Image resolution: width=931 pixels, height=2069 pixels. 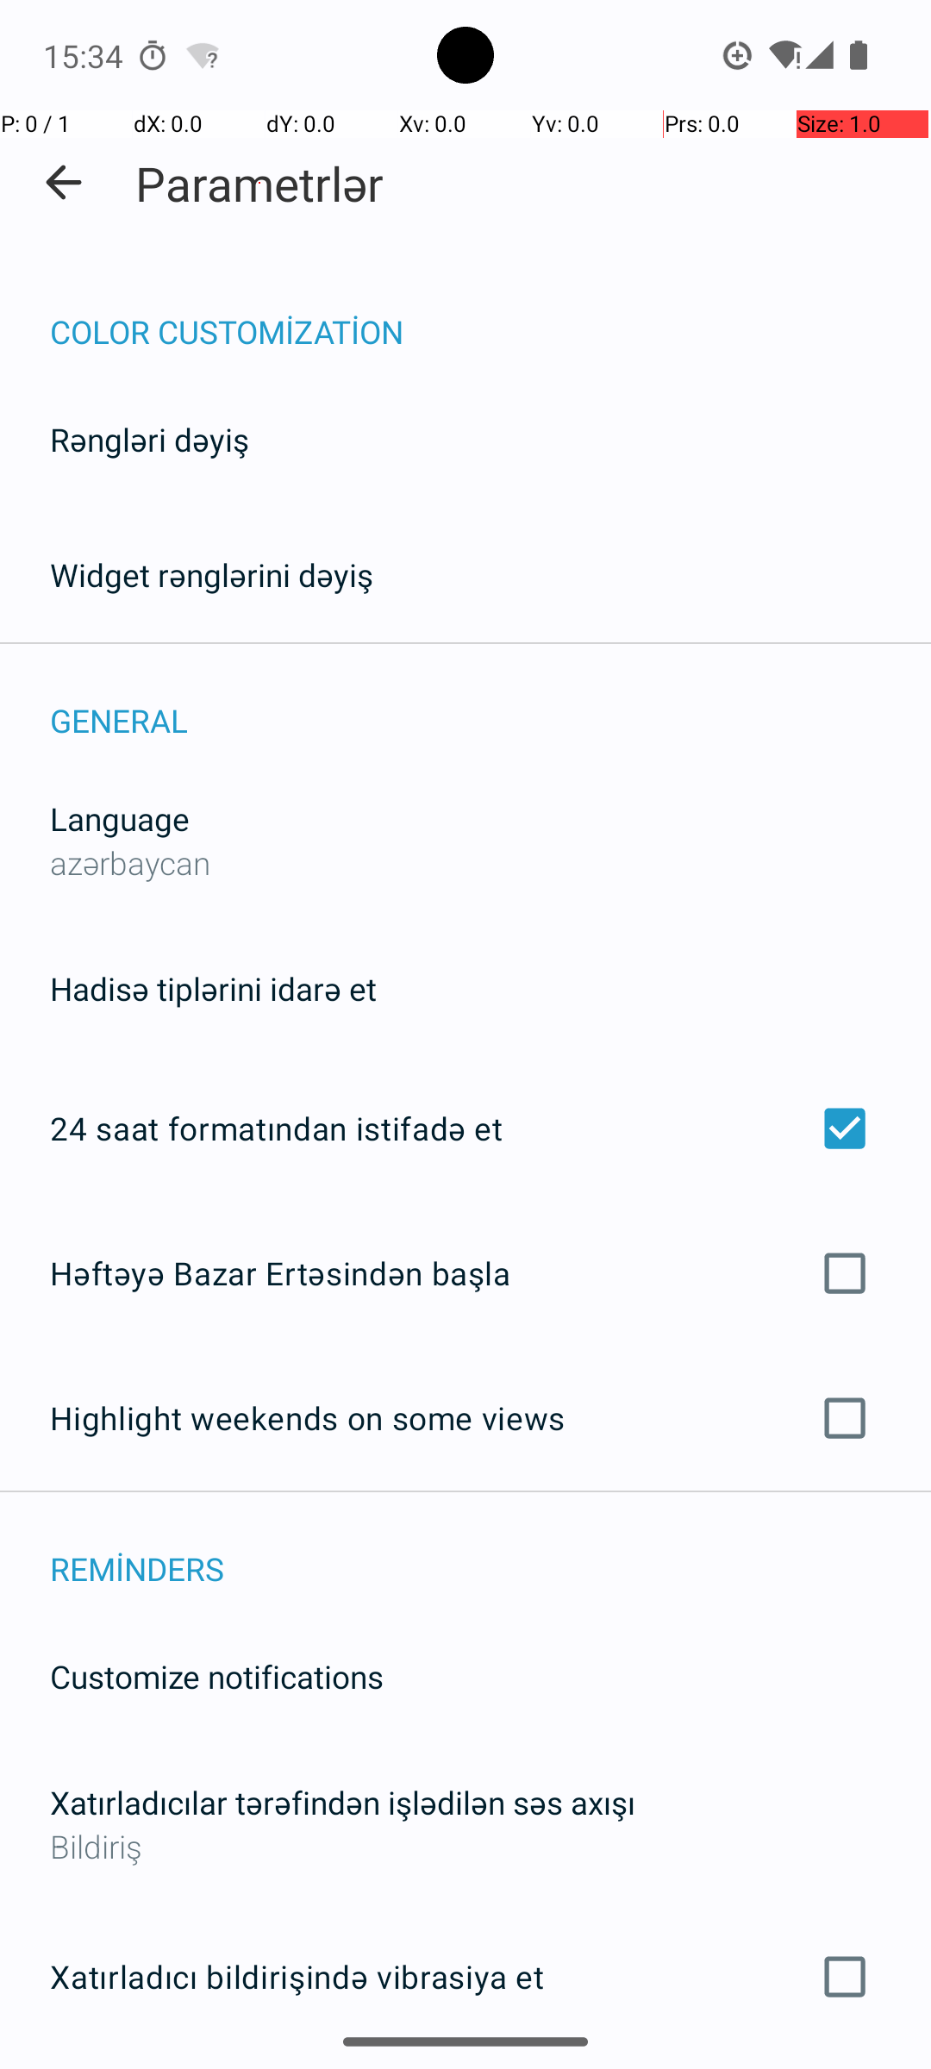 What do you see at coordinates (259, 183) in the screenshot?
I see `Parametrlər` at bounding box center [259, 183].